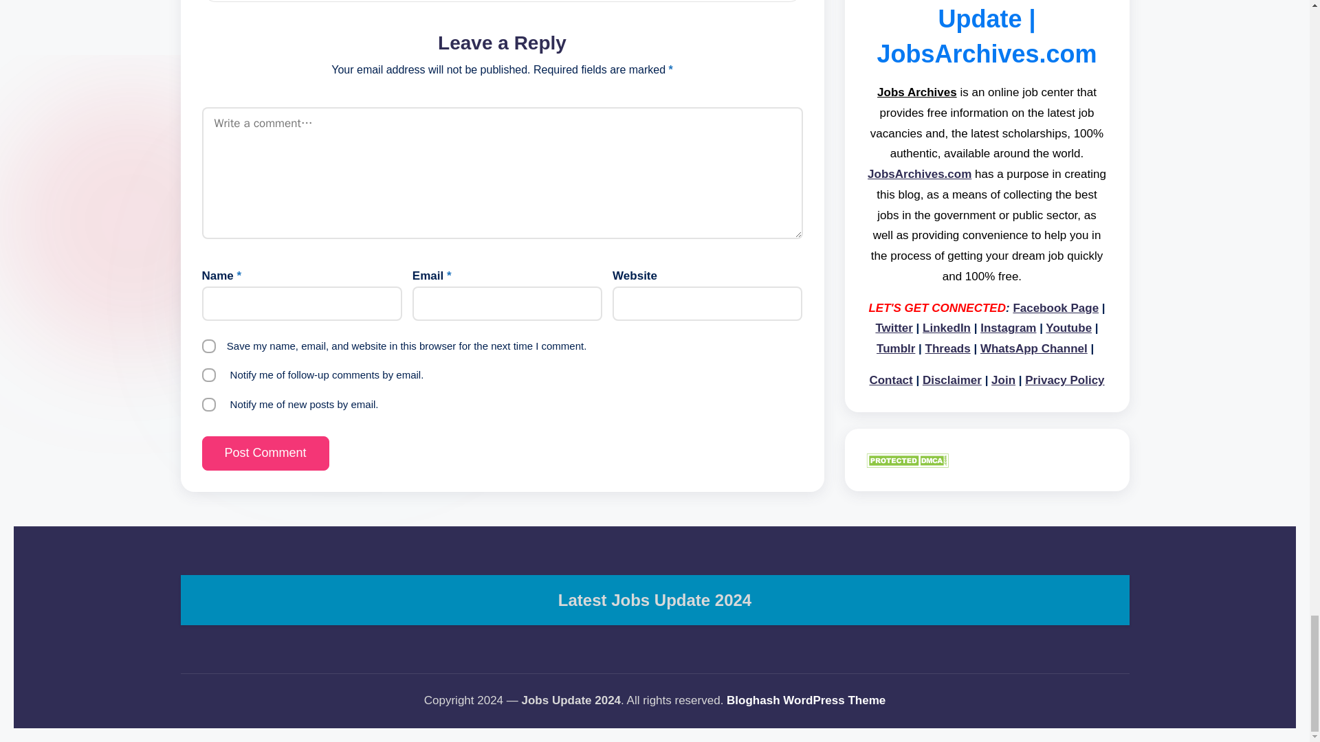 Image resolution: width=1320 pixels, height=742 pixels. What do you see at coordinates (265, 453) in the screenshot?
I see `Post Comment` at bounding box center [265, 453].